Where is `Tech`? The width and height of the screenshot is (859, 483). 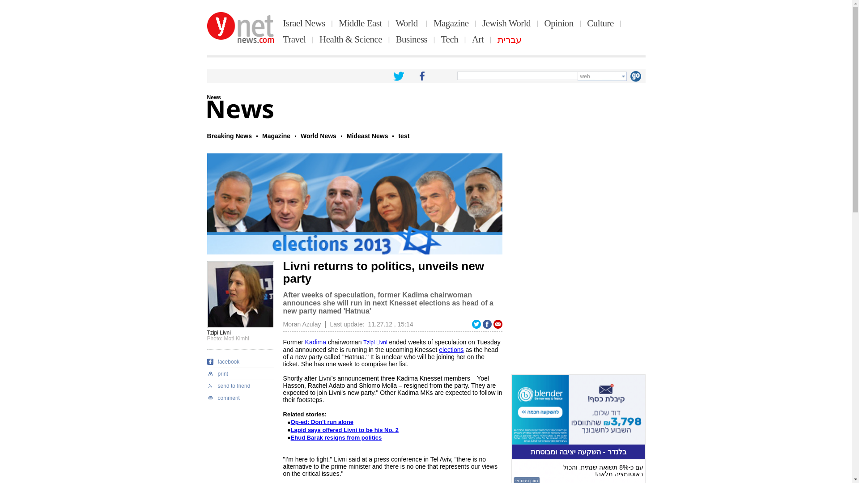 Tech is located at coordinates (450, 39).